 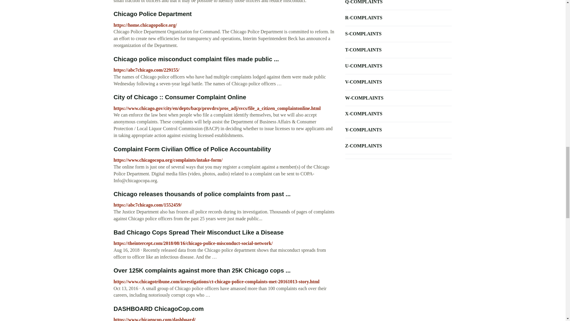 I want to click on Over 125K complaints against more than 25K Chicago cops ..., so click(x=202, y=270).